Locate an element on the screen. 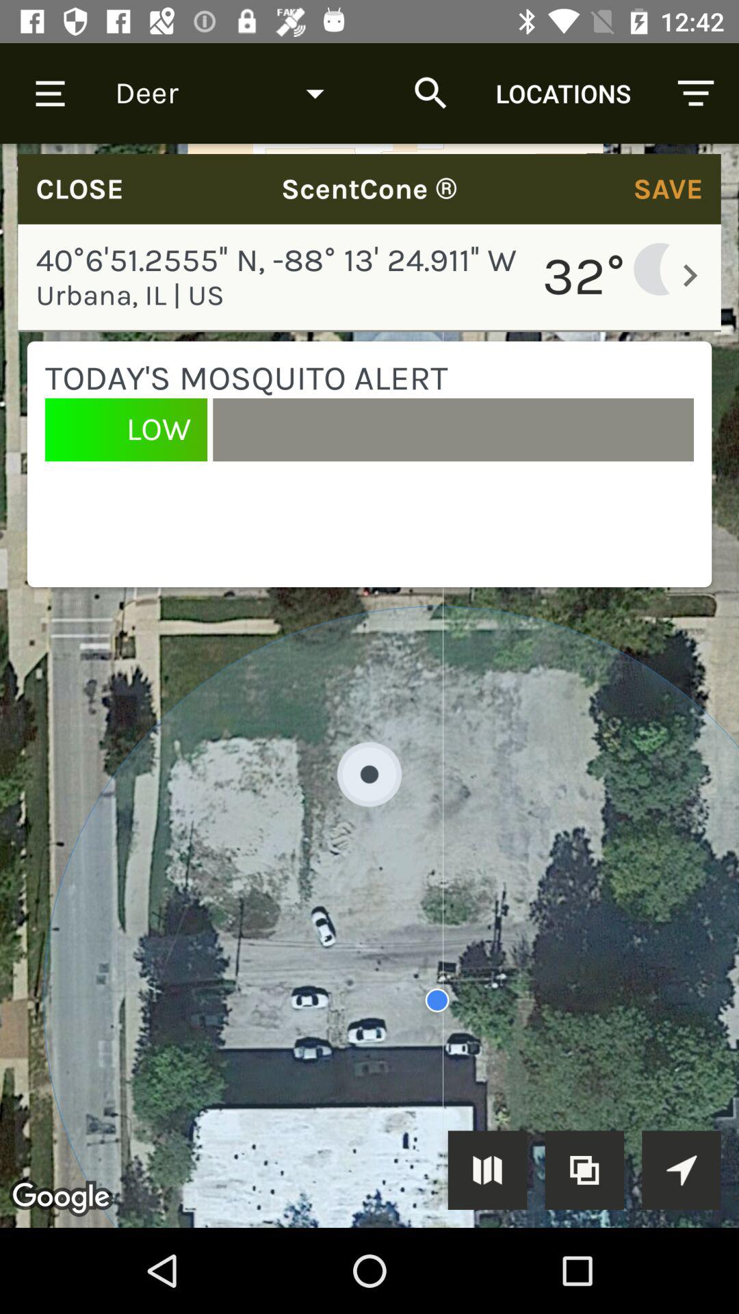 The height and width of the screenshot is (1314, 739). get directions is located at coordinates (682, 1170).